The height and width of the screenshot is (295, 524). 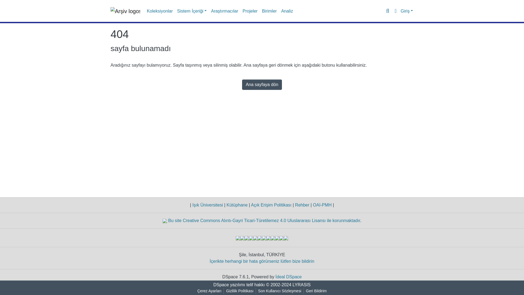 I want to click on Ara, so click(x=388, y=11).